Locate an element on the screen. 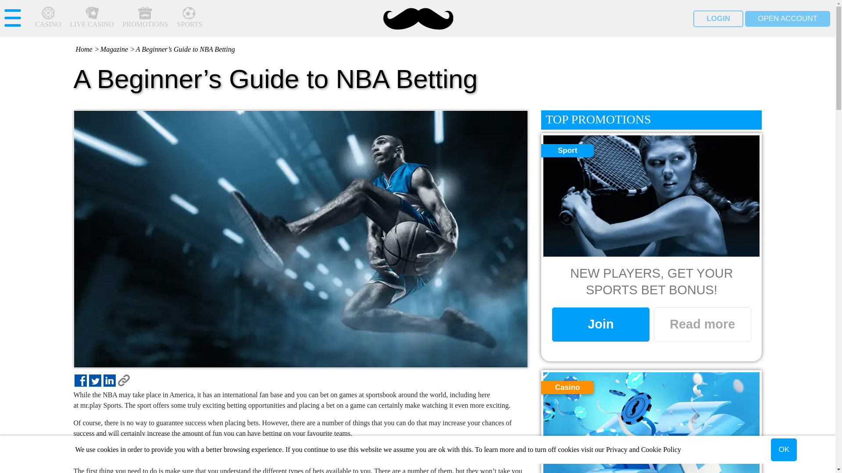 The width and height of the screenshot is (842, 473). Share to Facebook is located at coordinates (81, 381).